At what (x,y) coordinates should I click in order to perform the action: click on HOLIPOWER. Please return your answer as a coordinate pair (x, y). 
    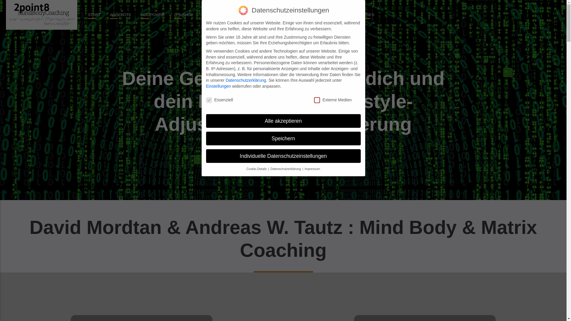
    Looking at the image, I should click on (153, 15).